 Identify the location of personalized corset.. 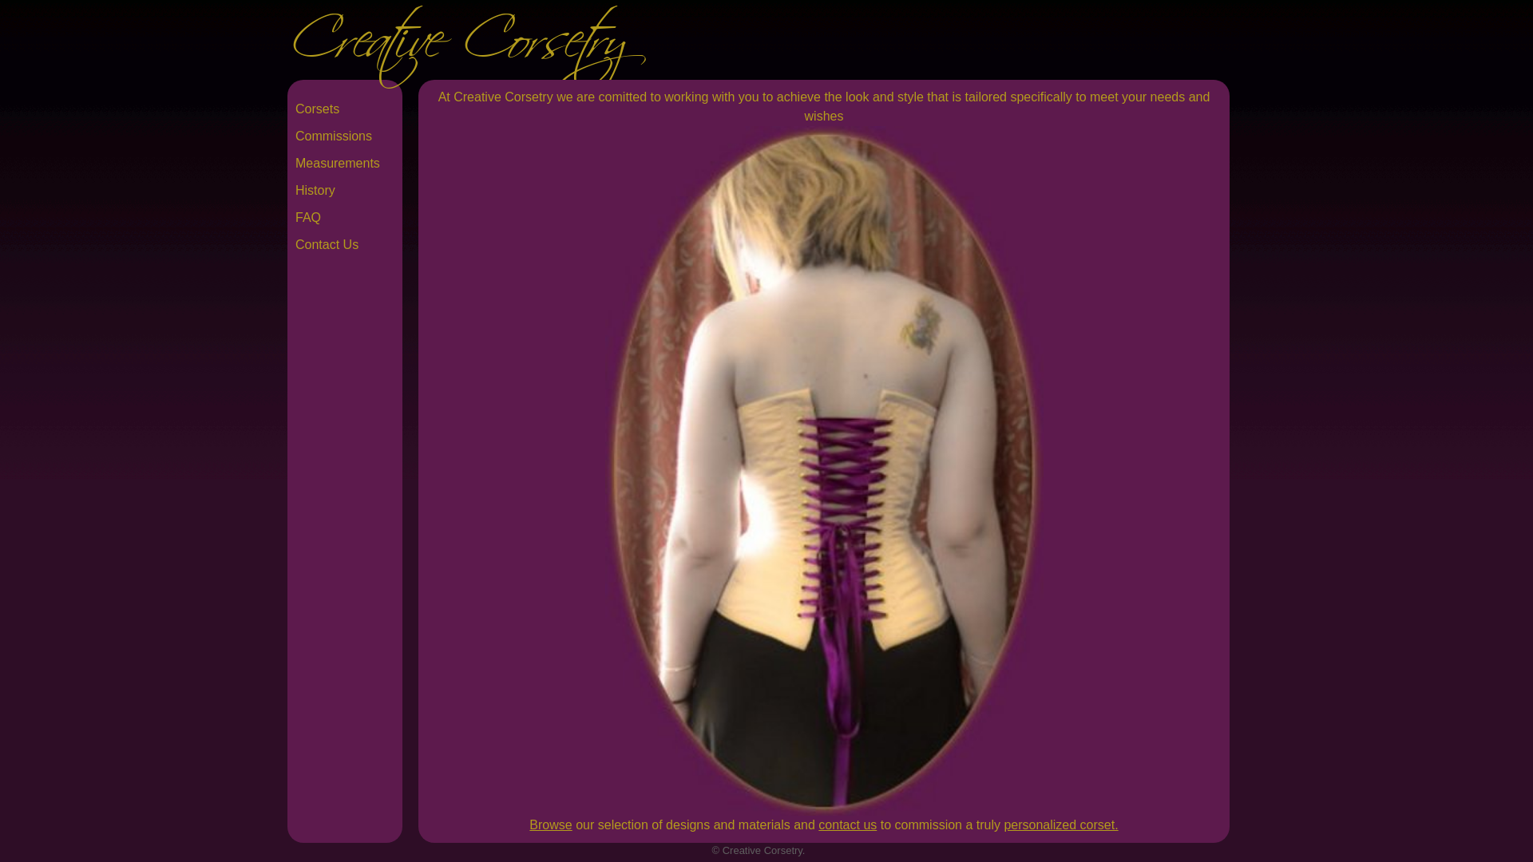
(1060, 825).